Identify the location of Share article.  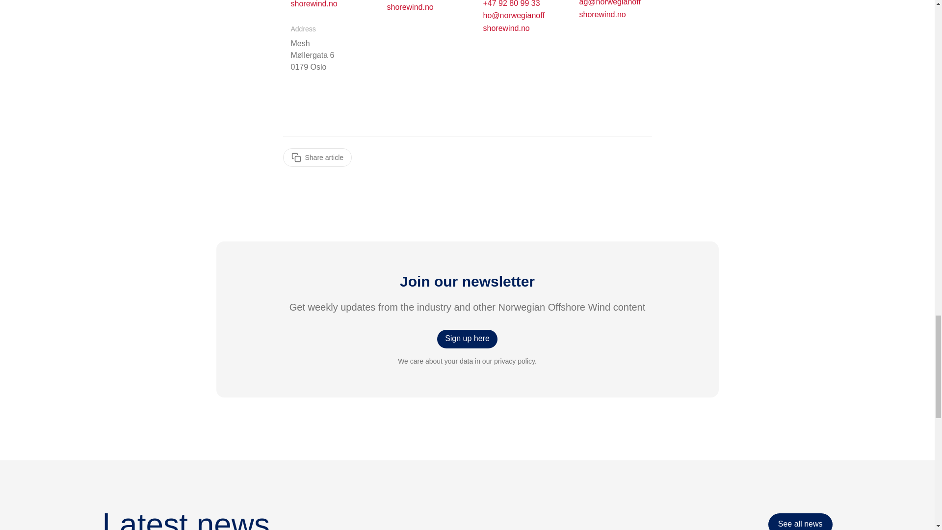
(317, 158).